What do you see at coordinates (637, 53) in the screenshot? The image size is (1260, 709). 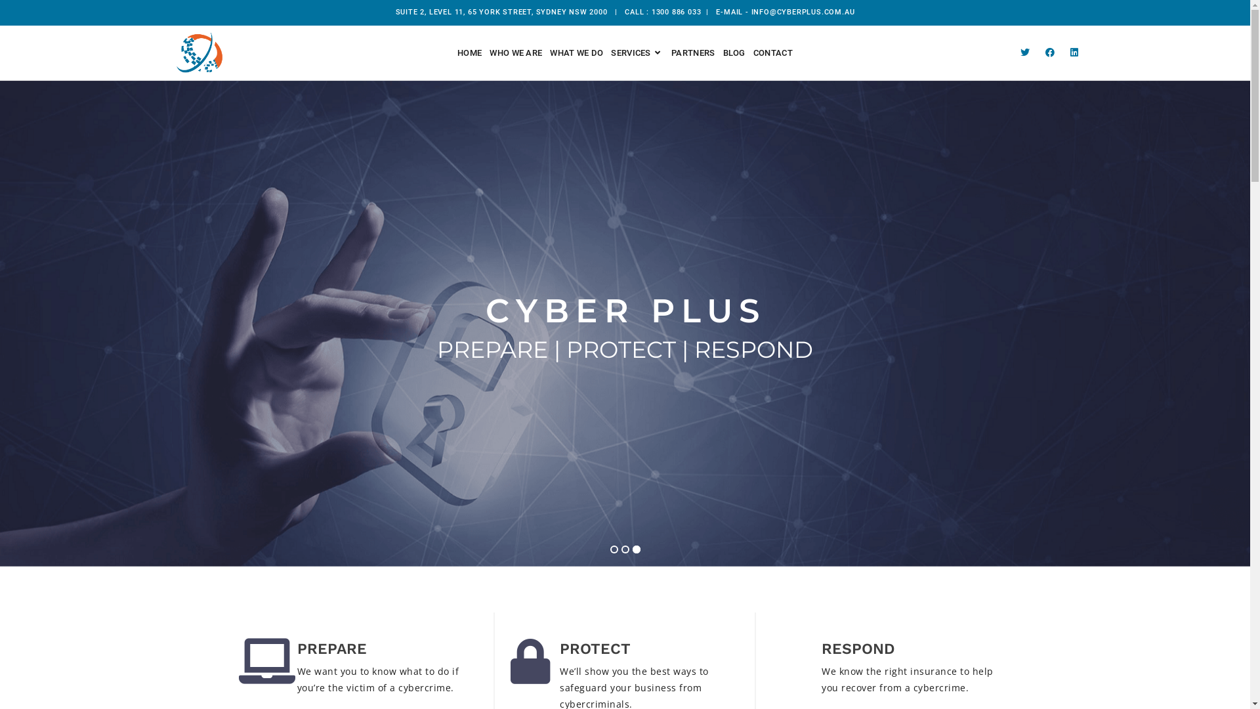 I see `SERVICES` at bounding box center [637, 53].